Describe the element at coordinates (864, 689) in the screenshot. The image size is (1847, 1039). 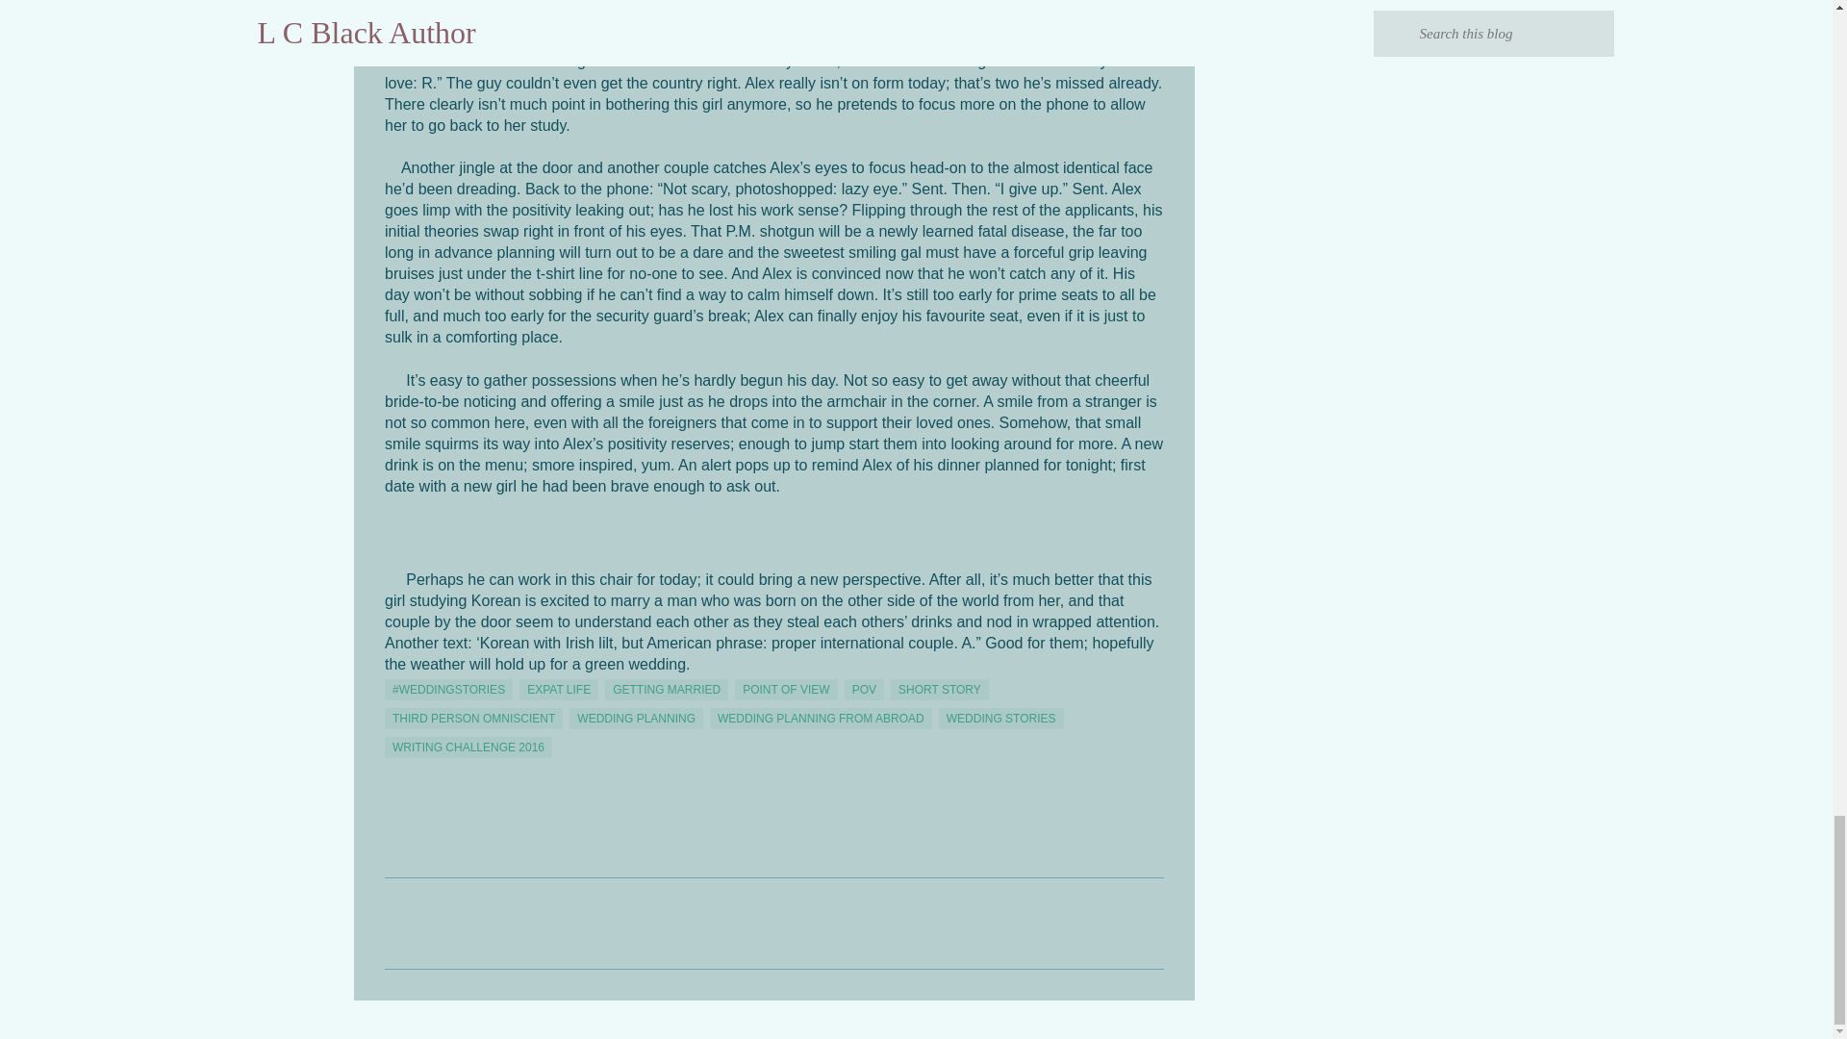
I see `POV` at that location.